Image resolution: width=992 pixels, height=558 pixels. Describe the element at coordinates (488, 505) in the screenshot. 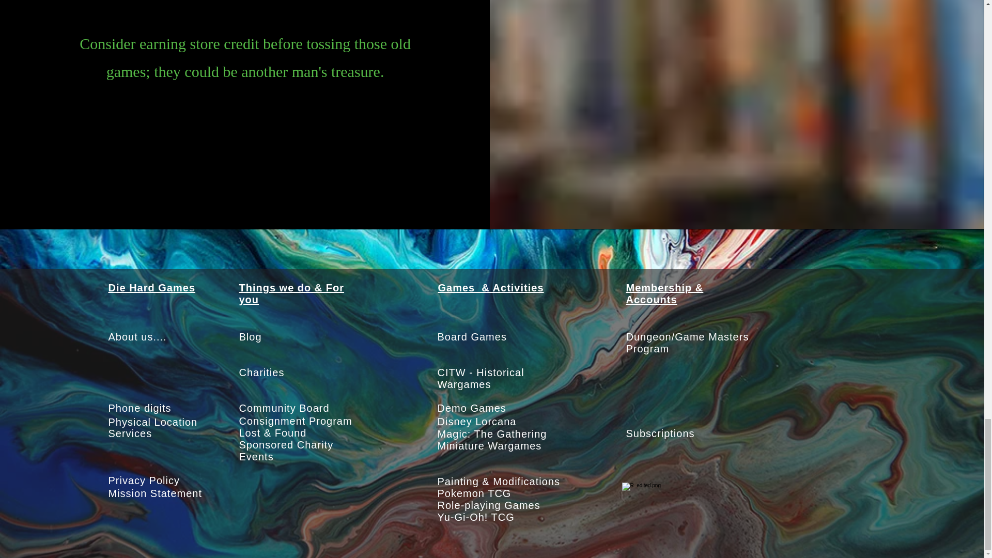

I see `Role-playing Games` at that location.